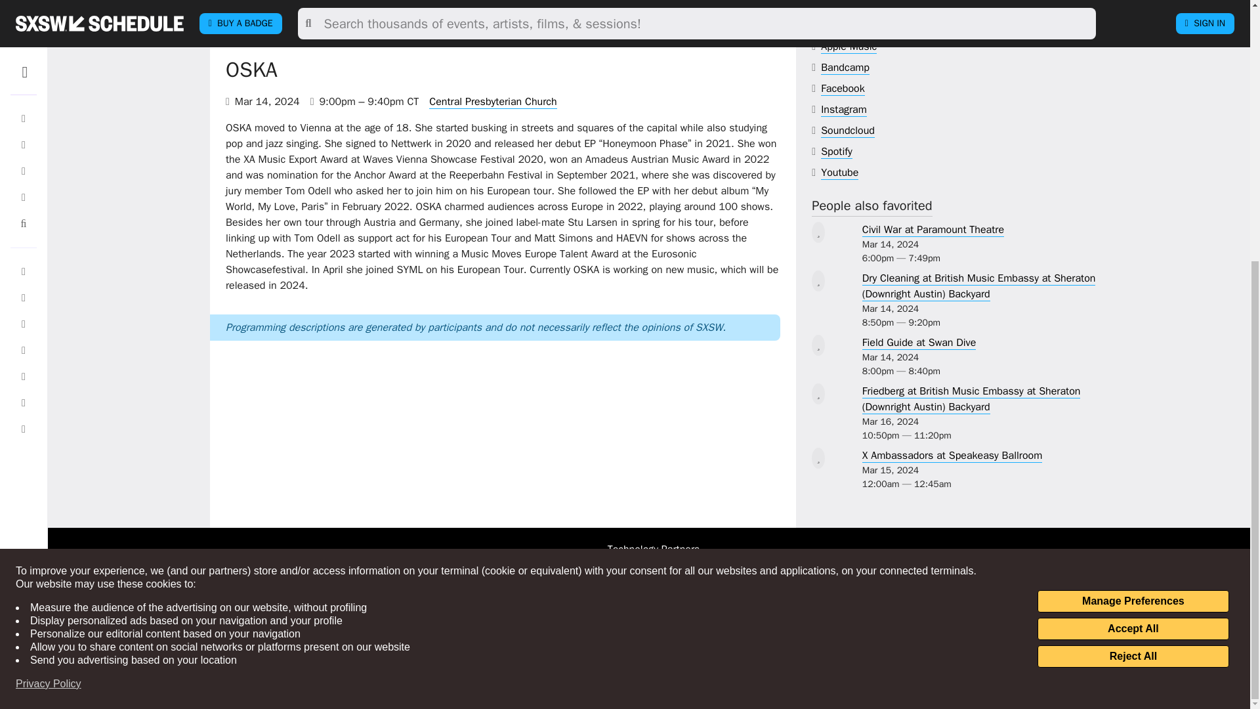  I want to click on Accept All, so click(1133, 221).